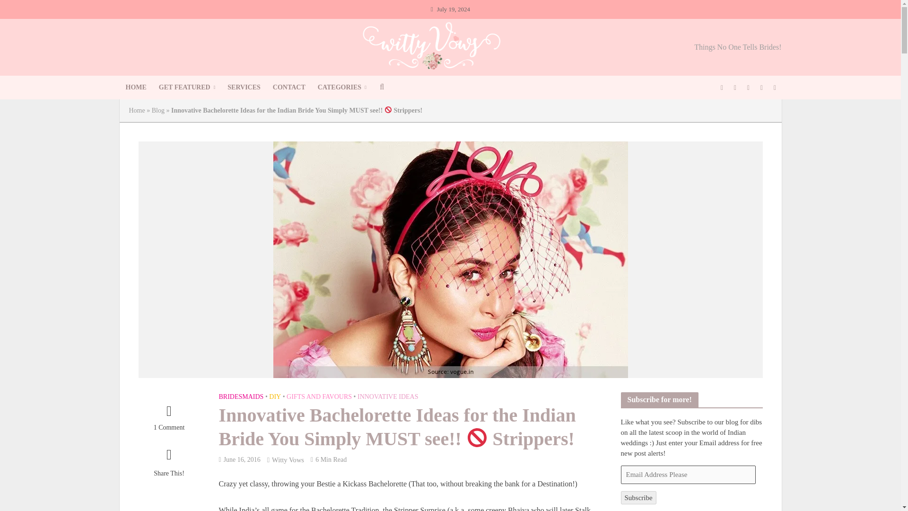 The width and height of the screenshot is (908, 511). I want to click on GET FEATURED, so click(187, 87).